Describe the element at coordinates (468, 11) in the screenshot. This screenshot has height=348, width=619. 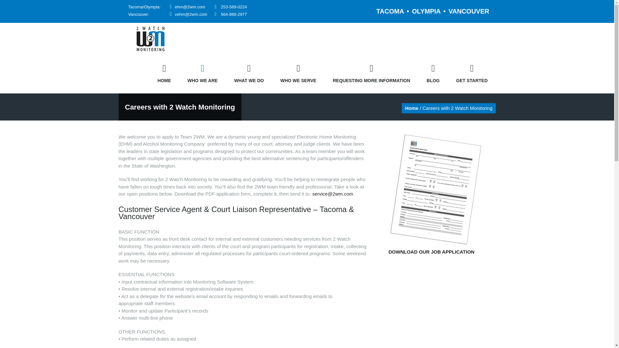
I see `VANCOUVER` at that location.